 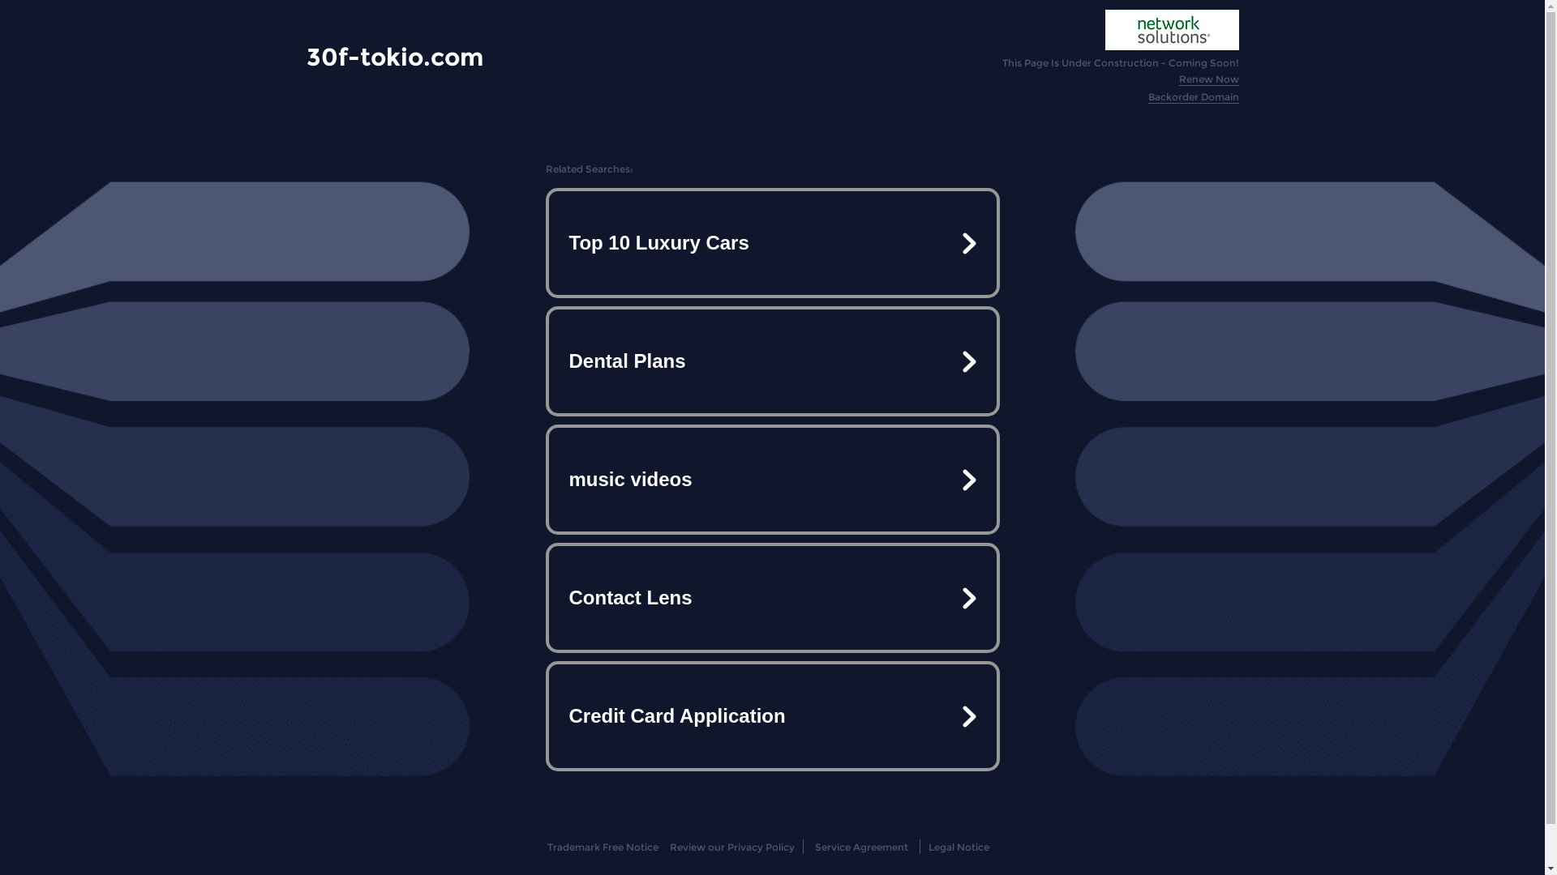 I want to click on 30f-tokio.com, so click(x=395, y=57).